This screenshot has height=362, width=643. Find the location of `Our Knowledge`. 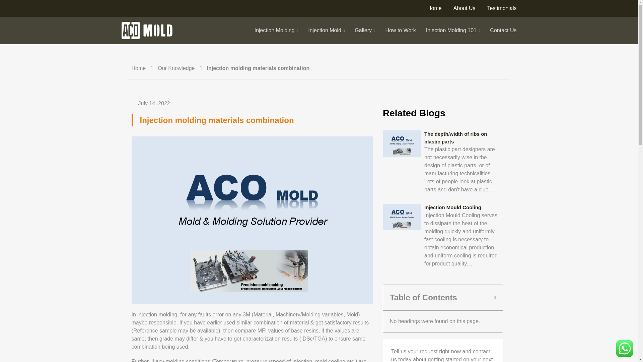

Our Knowledge is located at coordinates (176, 68).